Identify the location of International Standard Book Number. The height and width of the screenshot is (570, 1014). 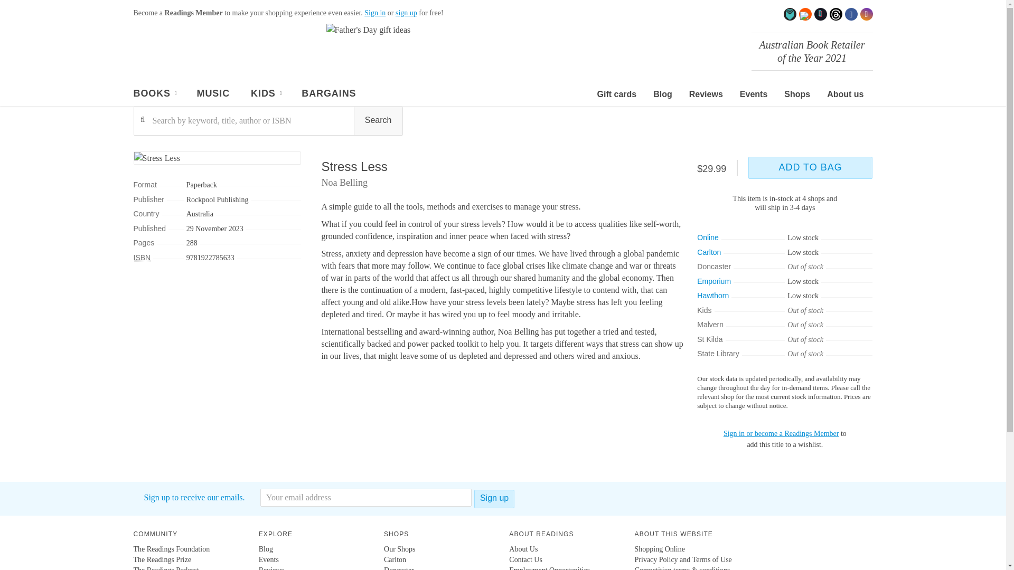
(142, 257).